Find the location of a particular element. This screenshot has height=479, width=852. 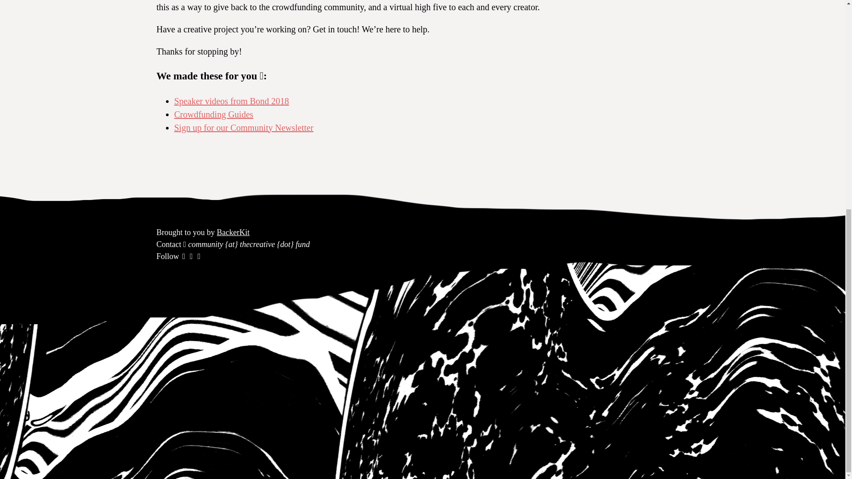

BackerKit is located at coordinates (233, 232).